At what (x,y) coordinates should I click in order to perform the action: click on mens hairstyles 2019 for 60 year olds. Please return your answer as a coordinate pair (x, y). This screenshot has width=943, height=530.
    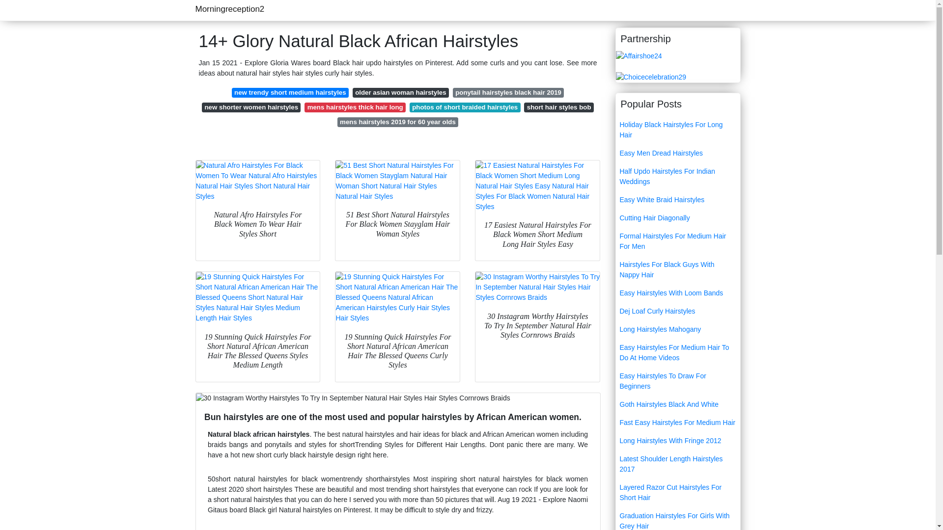
    Looking at the image, I should click on (398, 122).